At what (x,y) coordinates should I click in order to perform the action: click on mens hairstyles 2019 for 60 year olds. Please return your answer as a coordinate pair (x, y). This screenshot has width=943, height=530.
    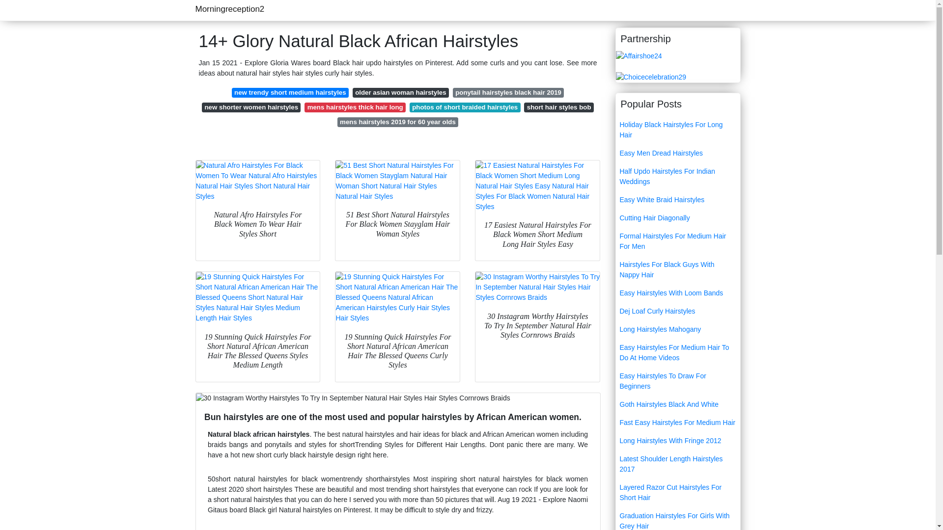
    Looking at the image, I should click on (398, 122).